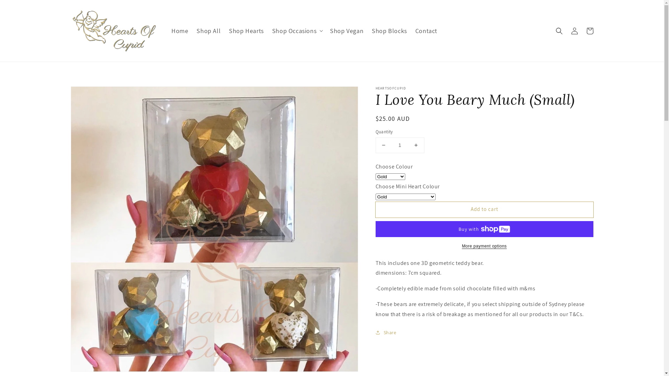 The height and width of the screenshot is (376, 669). I want to click on Decrease quantity for I Love You Beary Much (Small), so click(383, 146).